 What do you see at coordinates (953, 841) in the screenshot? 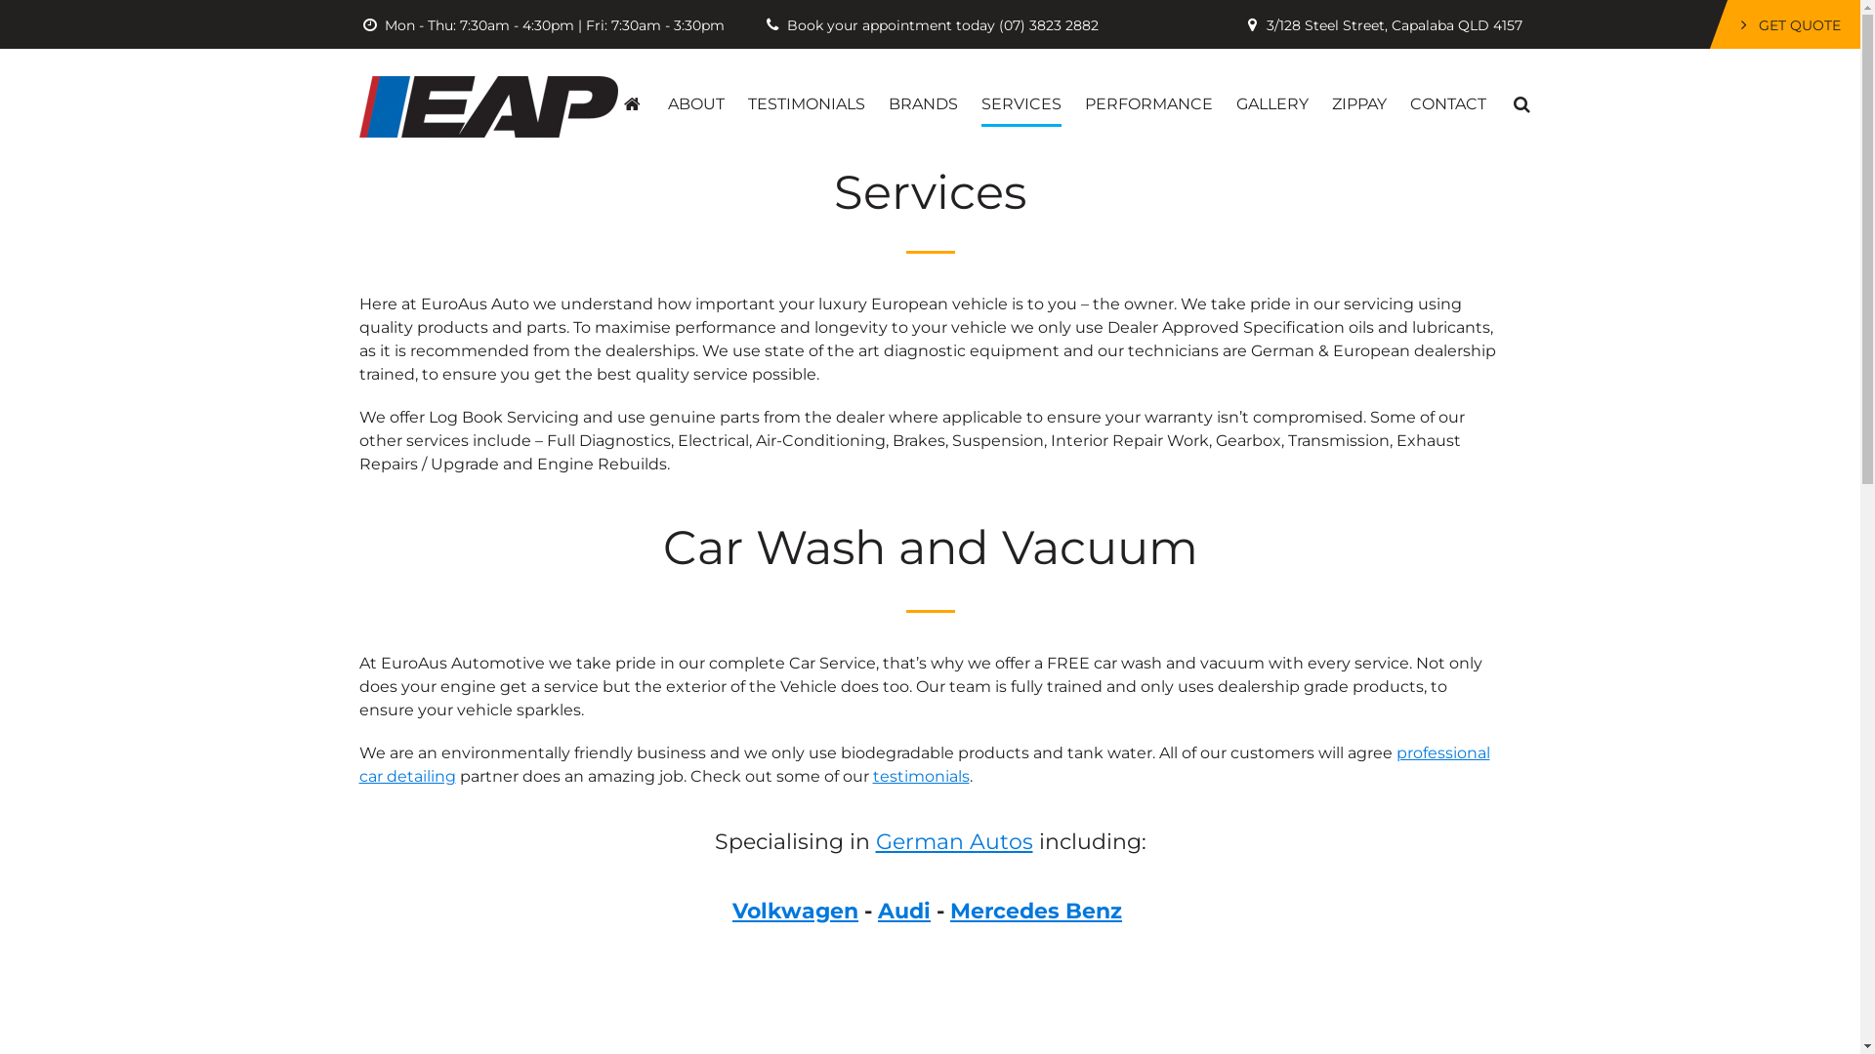
I see `German Autos` at bounding box center [953, 841].